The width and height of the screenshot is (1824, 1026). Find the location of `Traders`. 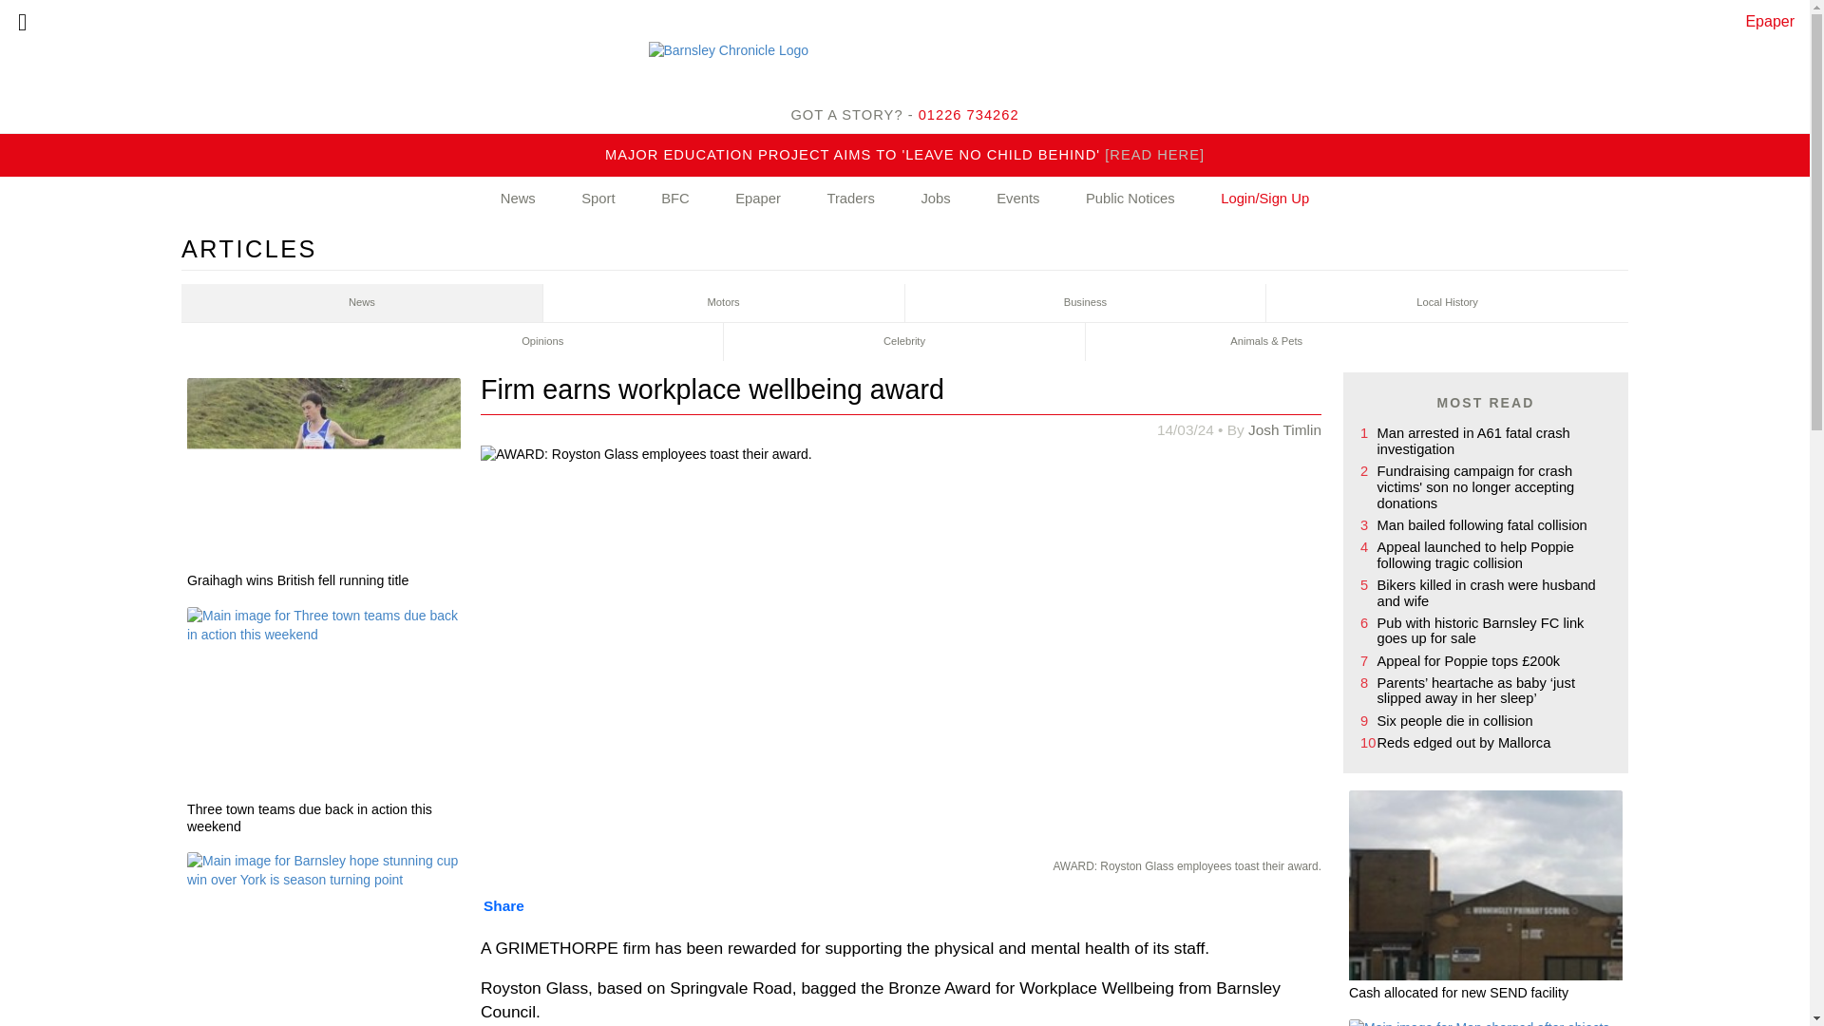

Traders is located at coordinates (849, 199).